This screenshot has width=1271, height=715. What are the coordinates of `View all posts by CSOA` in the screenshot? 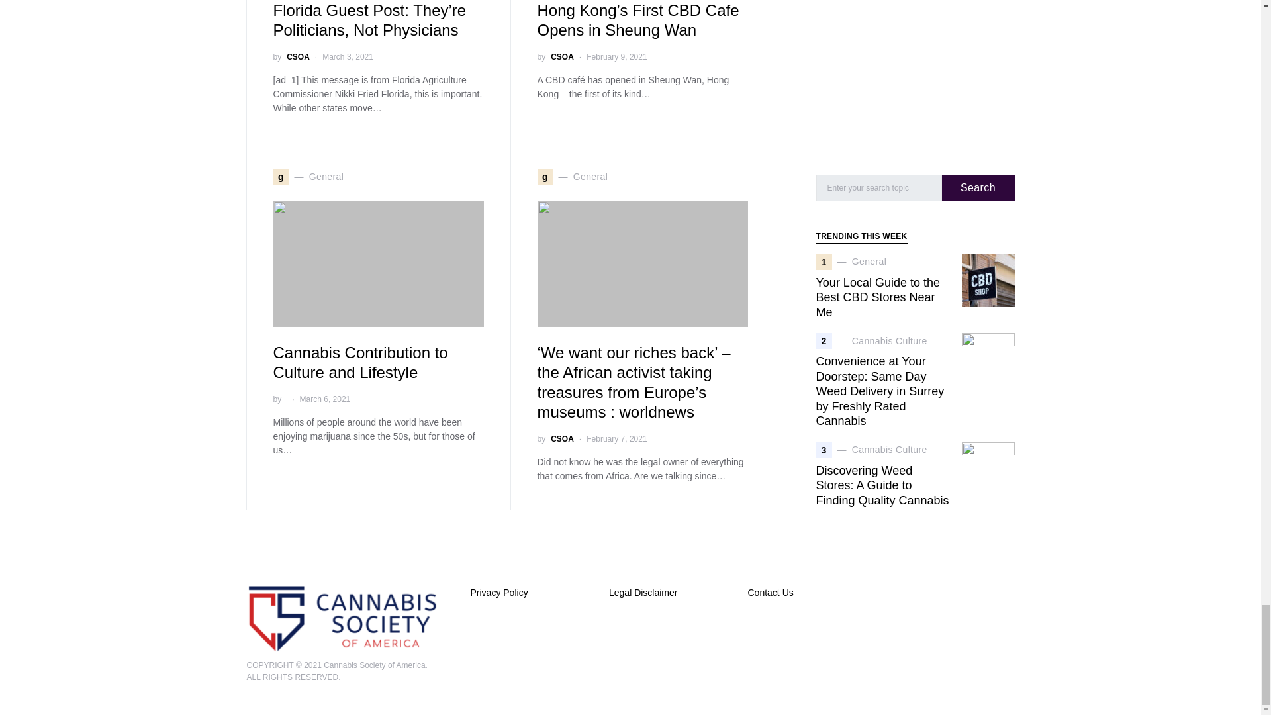 It's located at (562, 438).